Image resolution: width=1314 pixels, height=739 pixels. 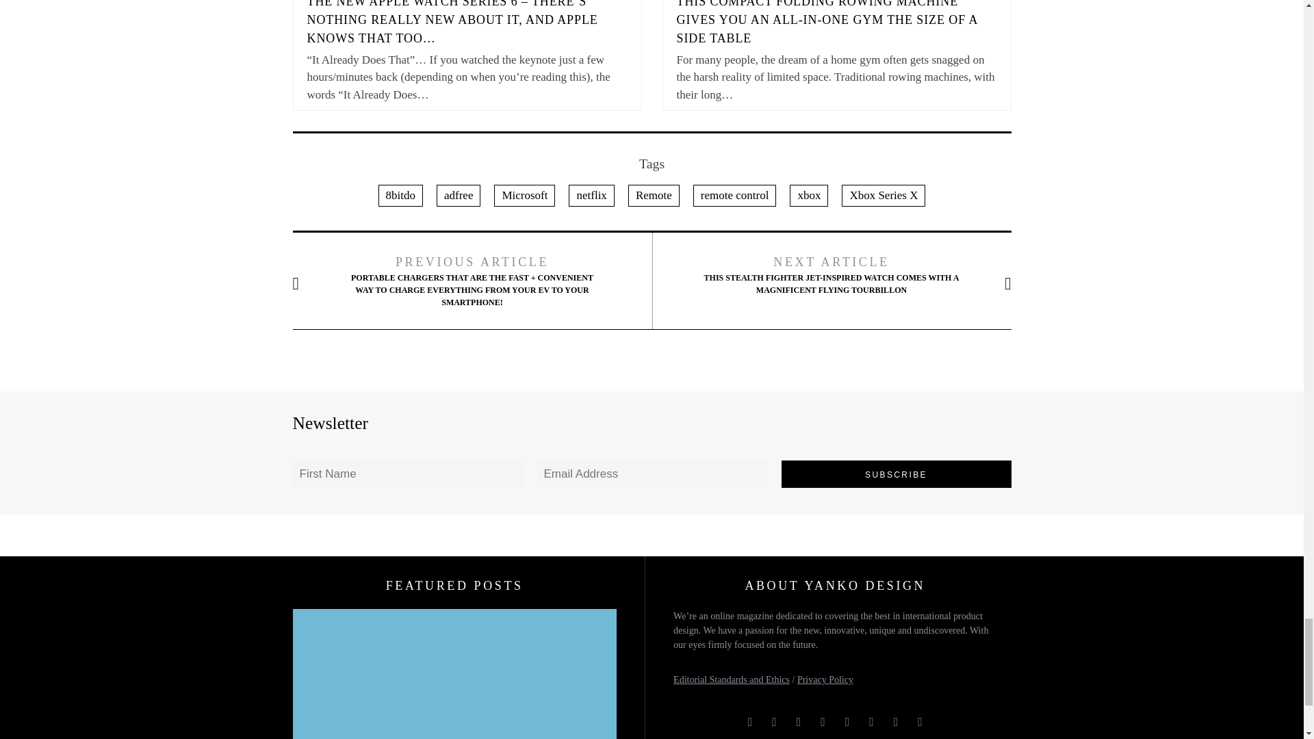 What do you see at coordinates (825, 680) in the screenshot?
I see `Privacy Policy` at bounding box center [825, 680].